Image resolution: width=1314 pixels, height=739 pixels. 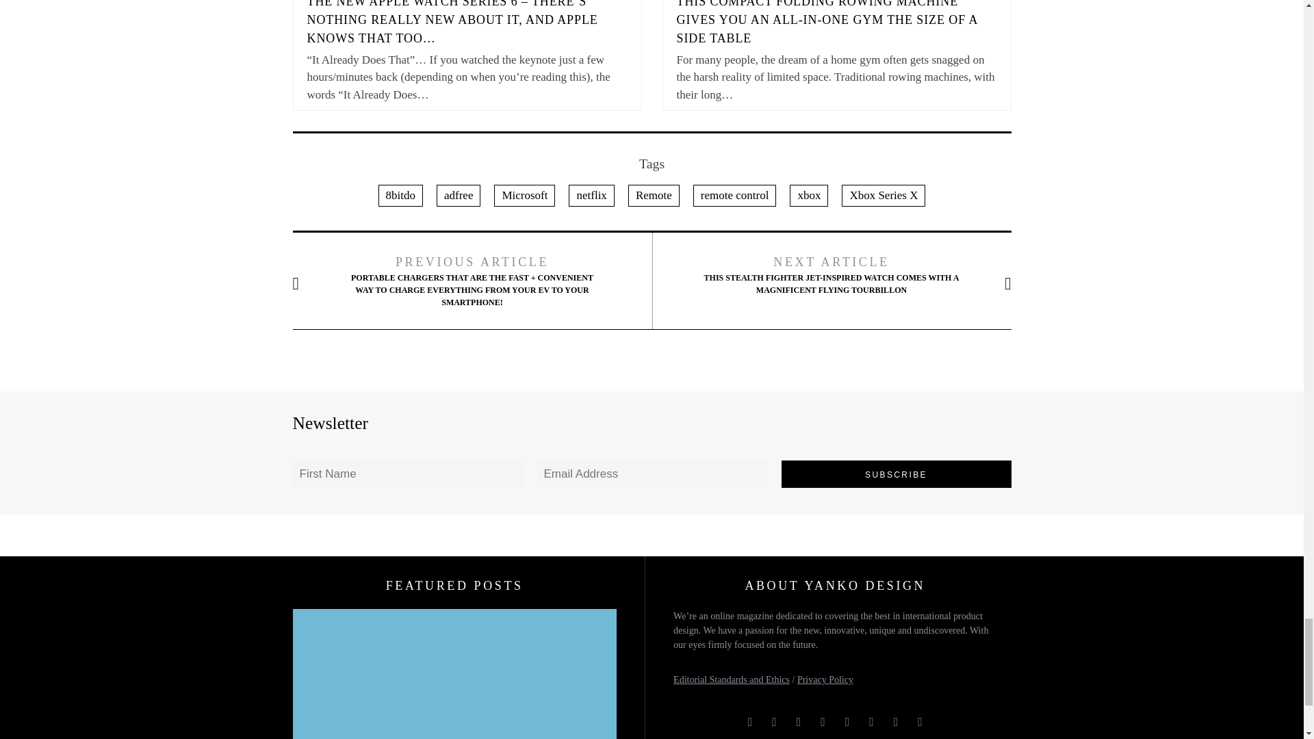 What do you see at coordinates (825, 680) in the screenshot?
I see `Privacy Policy` at bounding box center [825, 680].